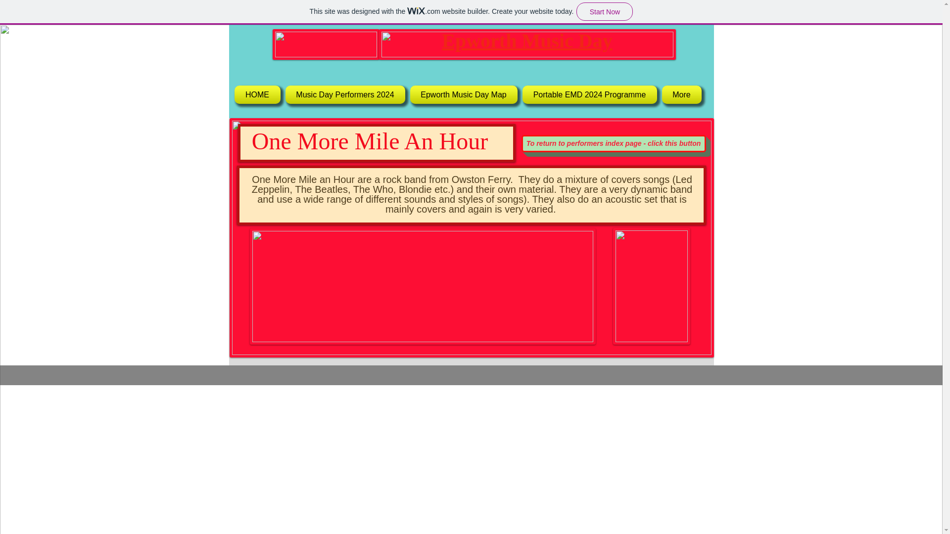 The height and width of the screenshot is (534, 950). What do you see at coordinates (589, 94) in the screenshot?
I see `Portable EMD 2024 Programme` at bounding box center [589, 94].